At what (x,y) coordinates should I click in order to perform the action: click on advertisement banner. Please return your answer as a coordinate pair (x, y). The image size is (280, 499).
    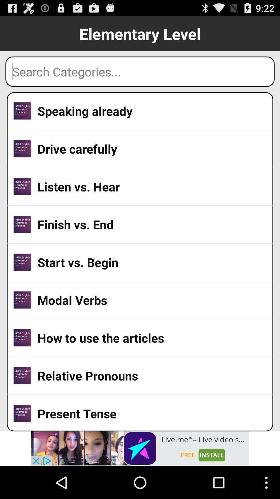
    Looking at the image, I should click on (140, 448).